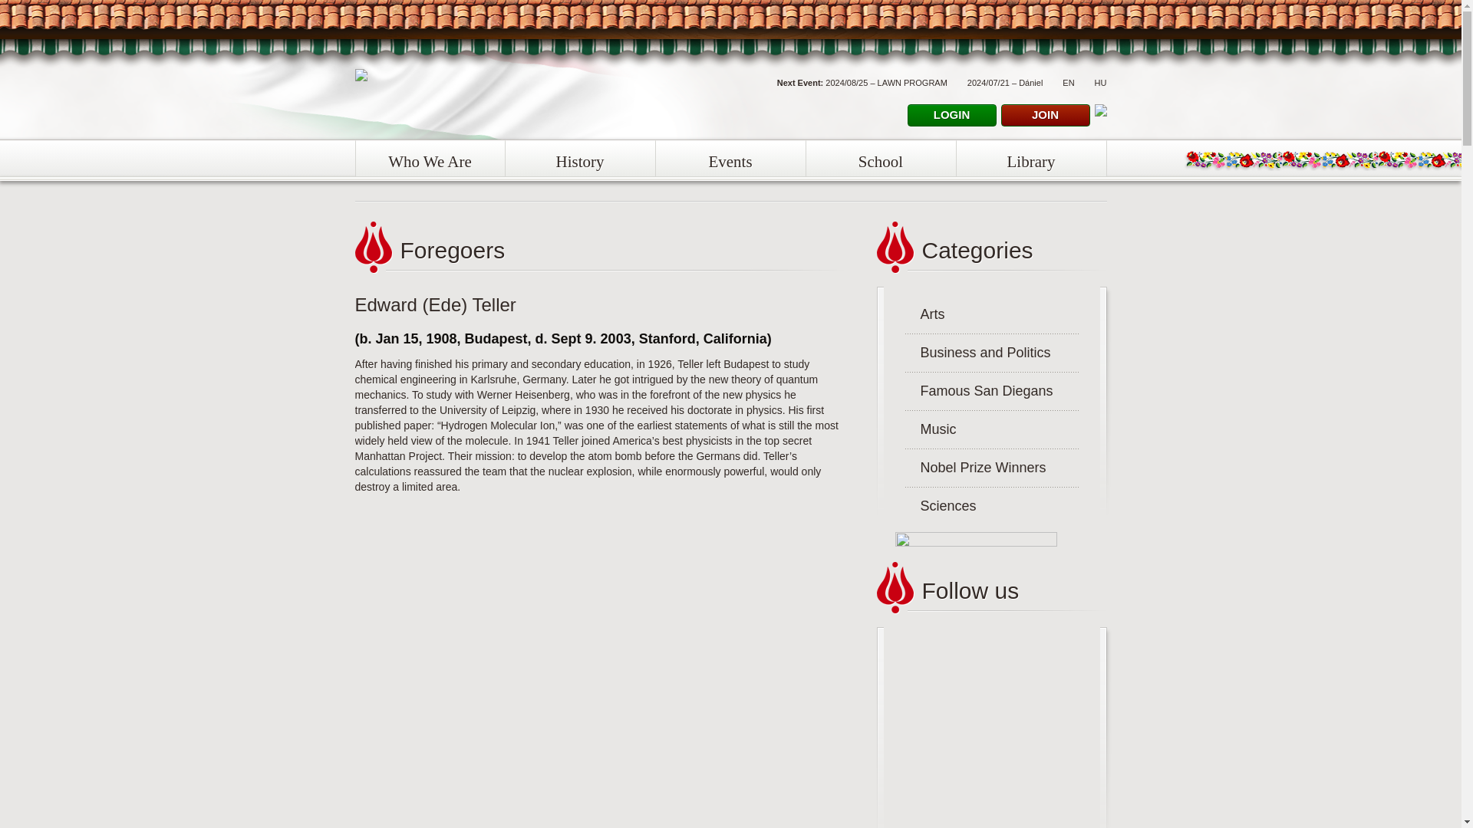 The width and height of the screenshot is (1473, 828). Describe the element at coordinates (880, 158) in the screenshot. I see `School` at that location.